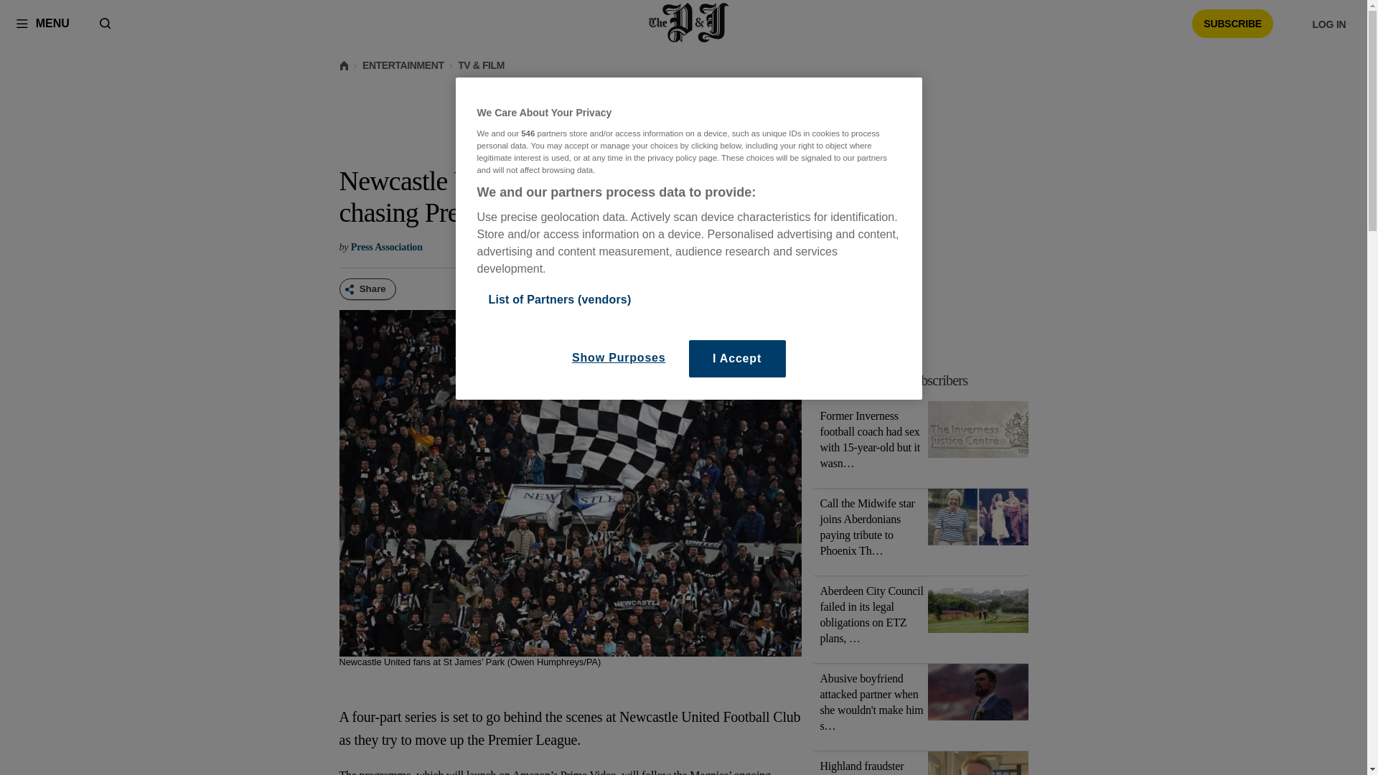 The height and width of the screenshot is (775, 1378). I want to click on MENU, so click(42, 23).